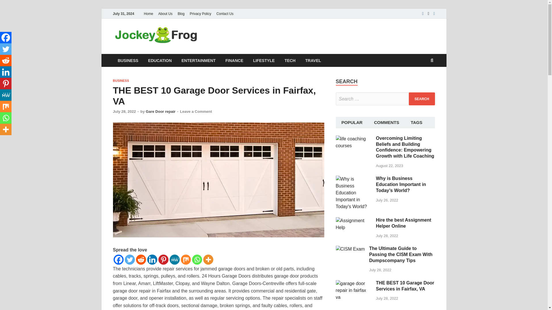 This screenshot has height=310, width=552. I want to click on Twitter, so click(6, 49).